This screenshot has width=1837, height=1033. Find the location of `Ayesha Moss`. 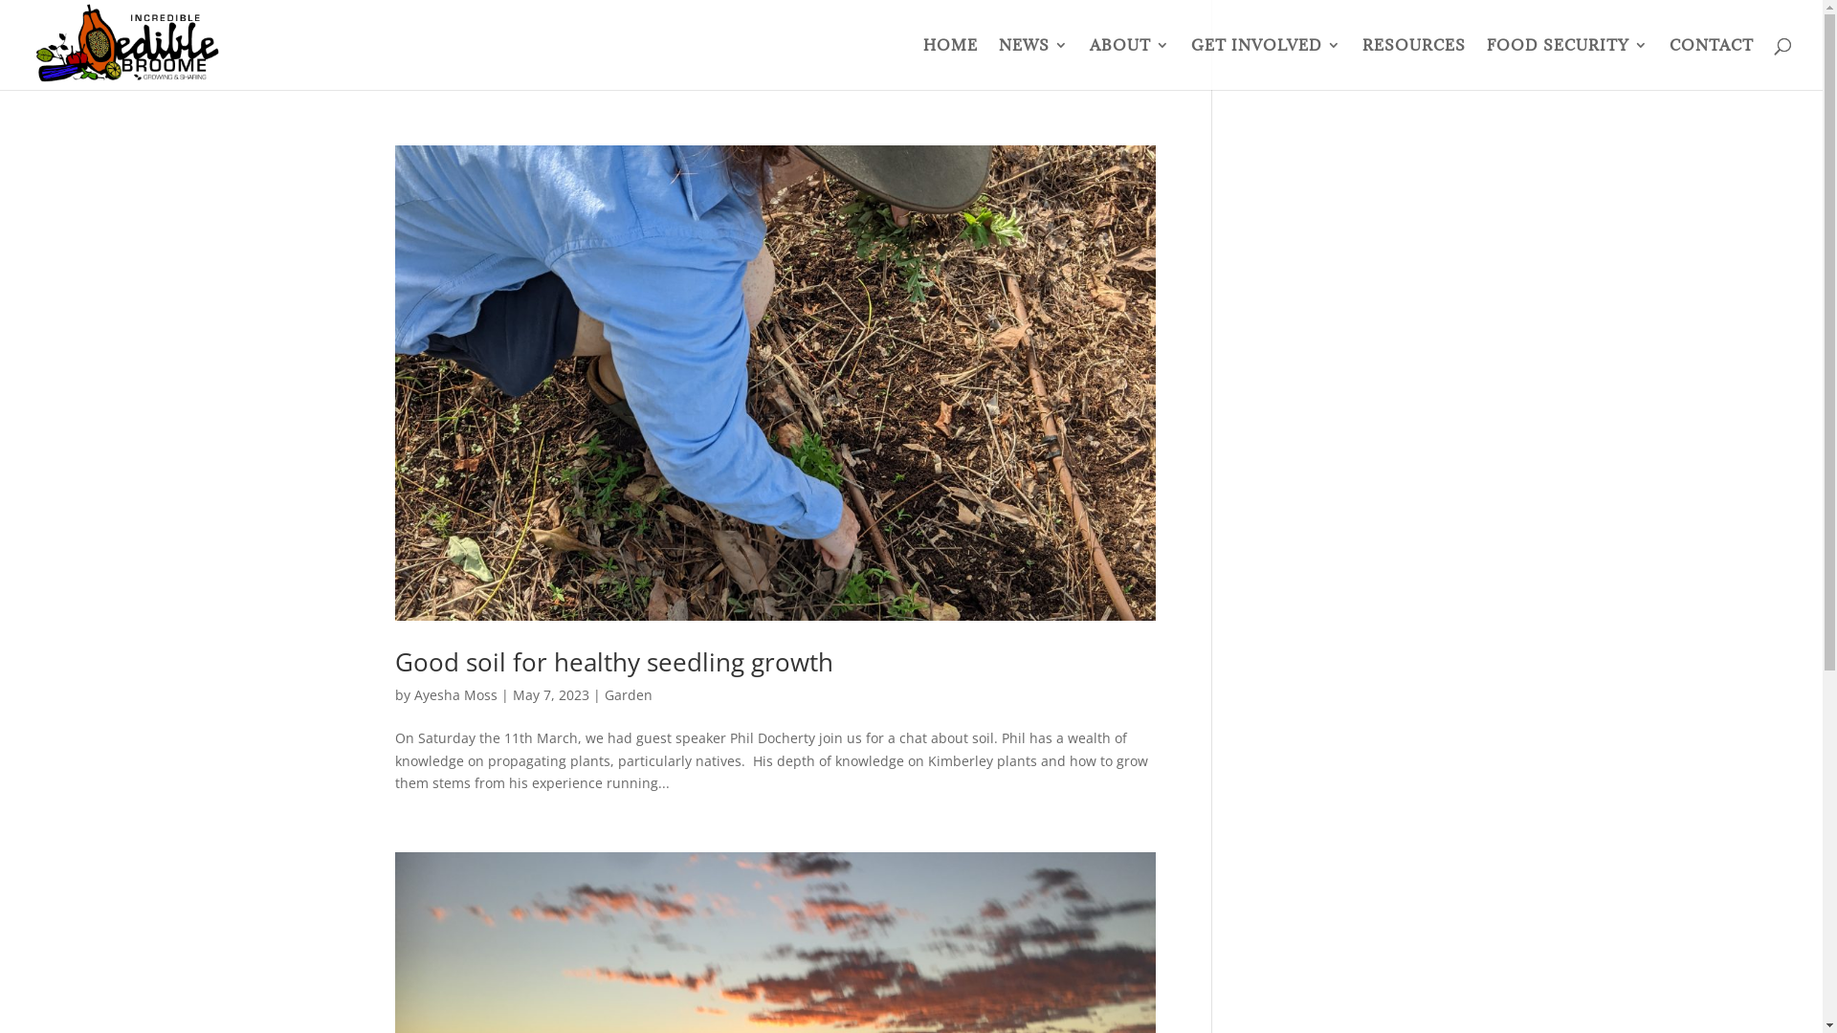

Ayesha Moss is located at coordinates (455, 694).